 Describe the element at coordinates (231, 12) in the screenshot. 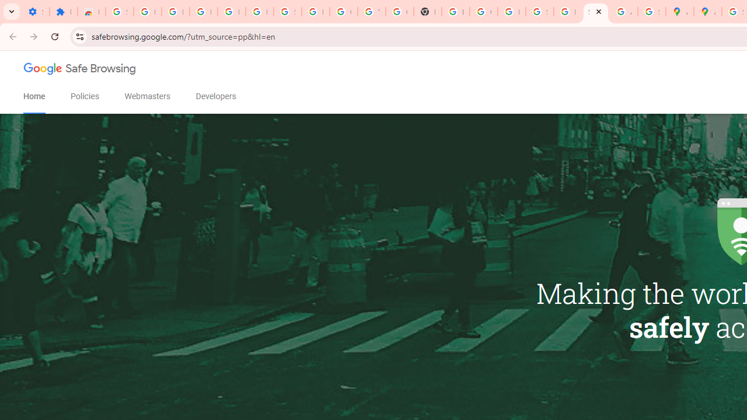

I see `Learn how to find your photos - Google Photos Help` at that location.